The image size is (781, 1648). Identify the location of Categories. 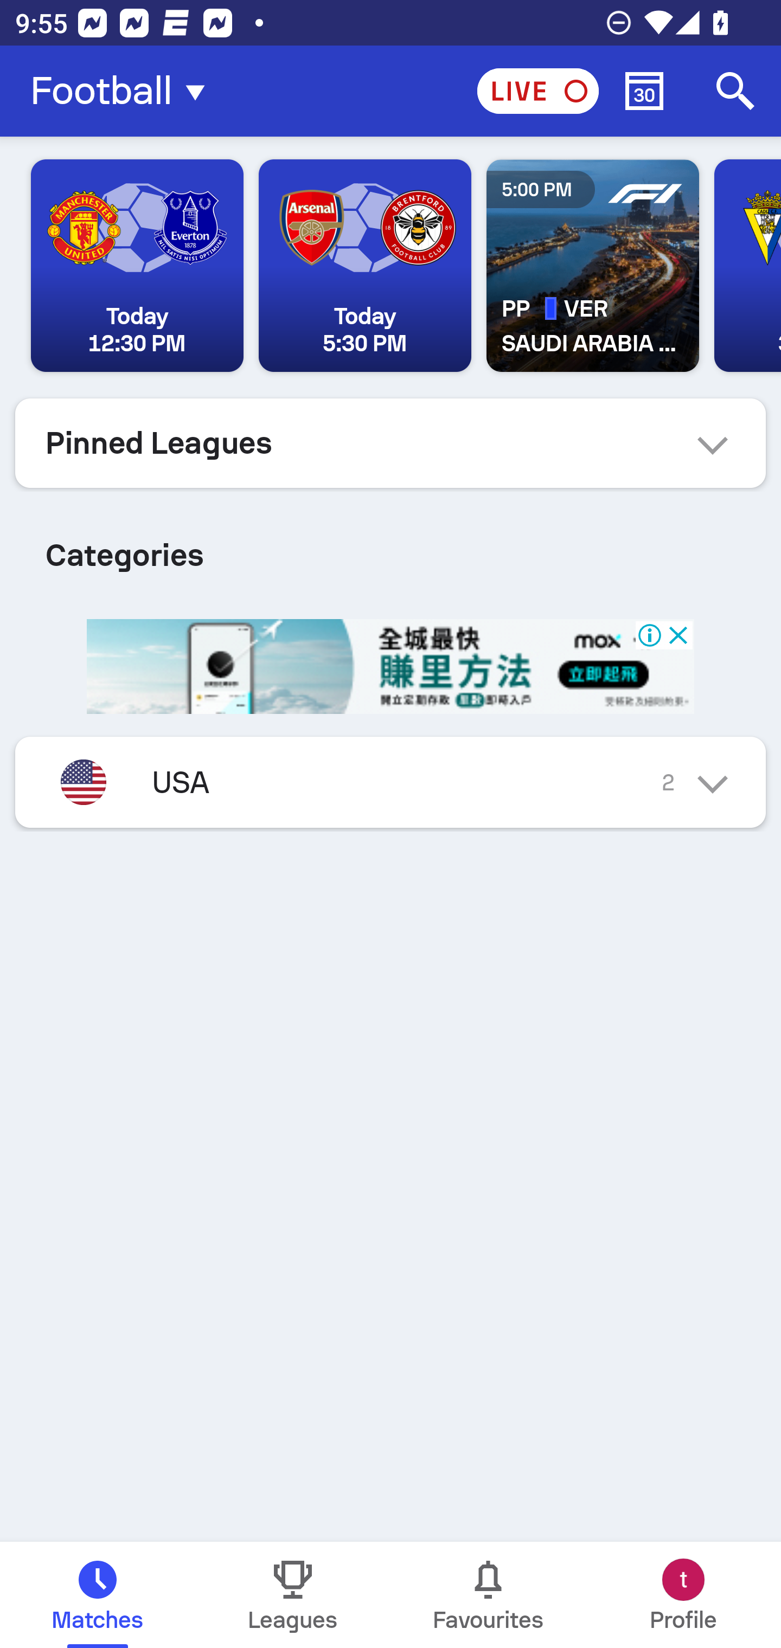
(390, 546).